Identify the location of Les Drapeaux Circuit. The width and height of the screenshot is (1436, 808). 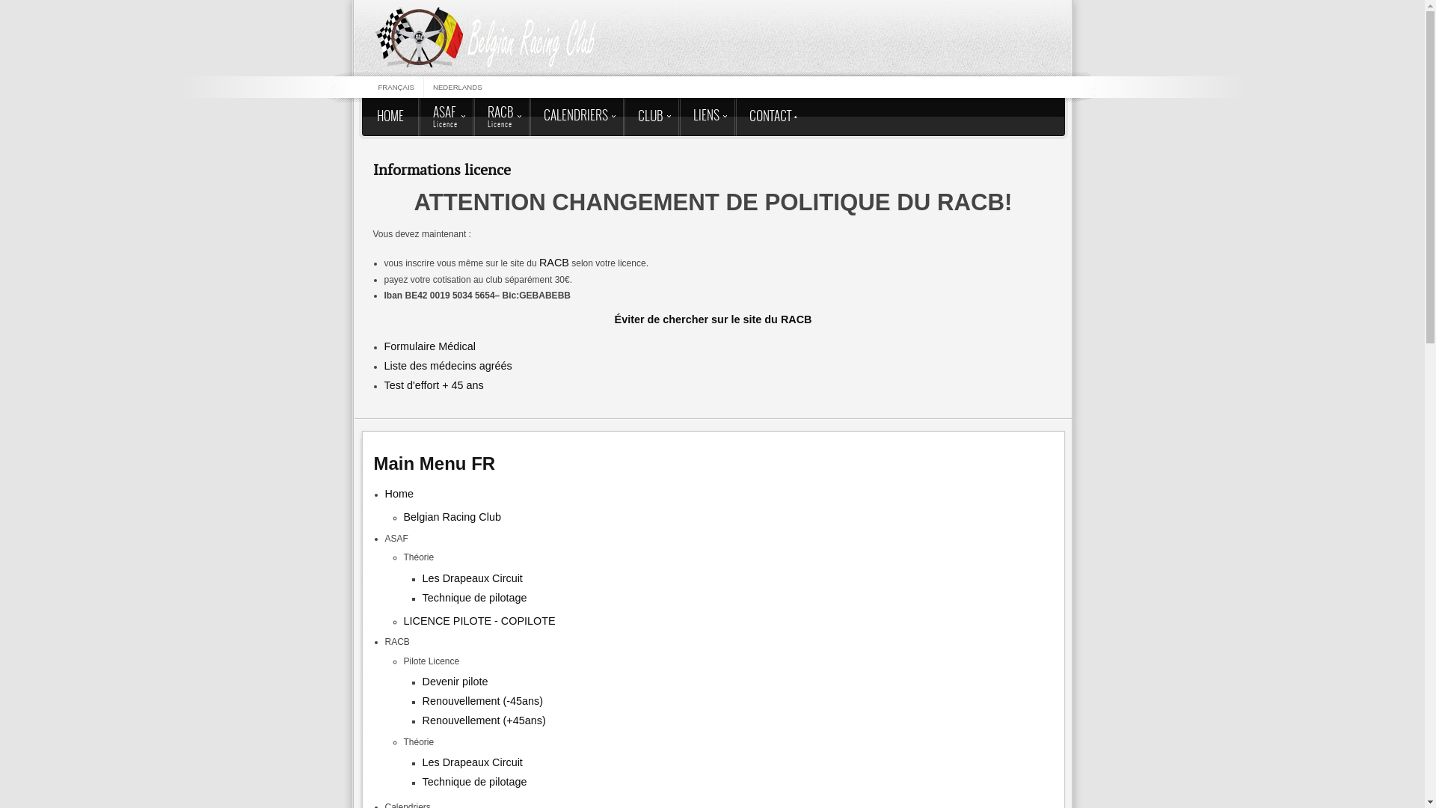
(472, 578).